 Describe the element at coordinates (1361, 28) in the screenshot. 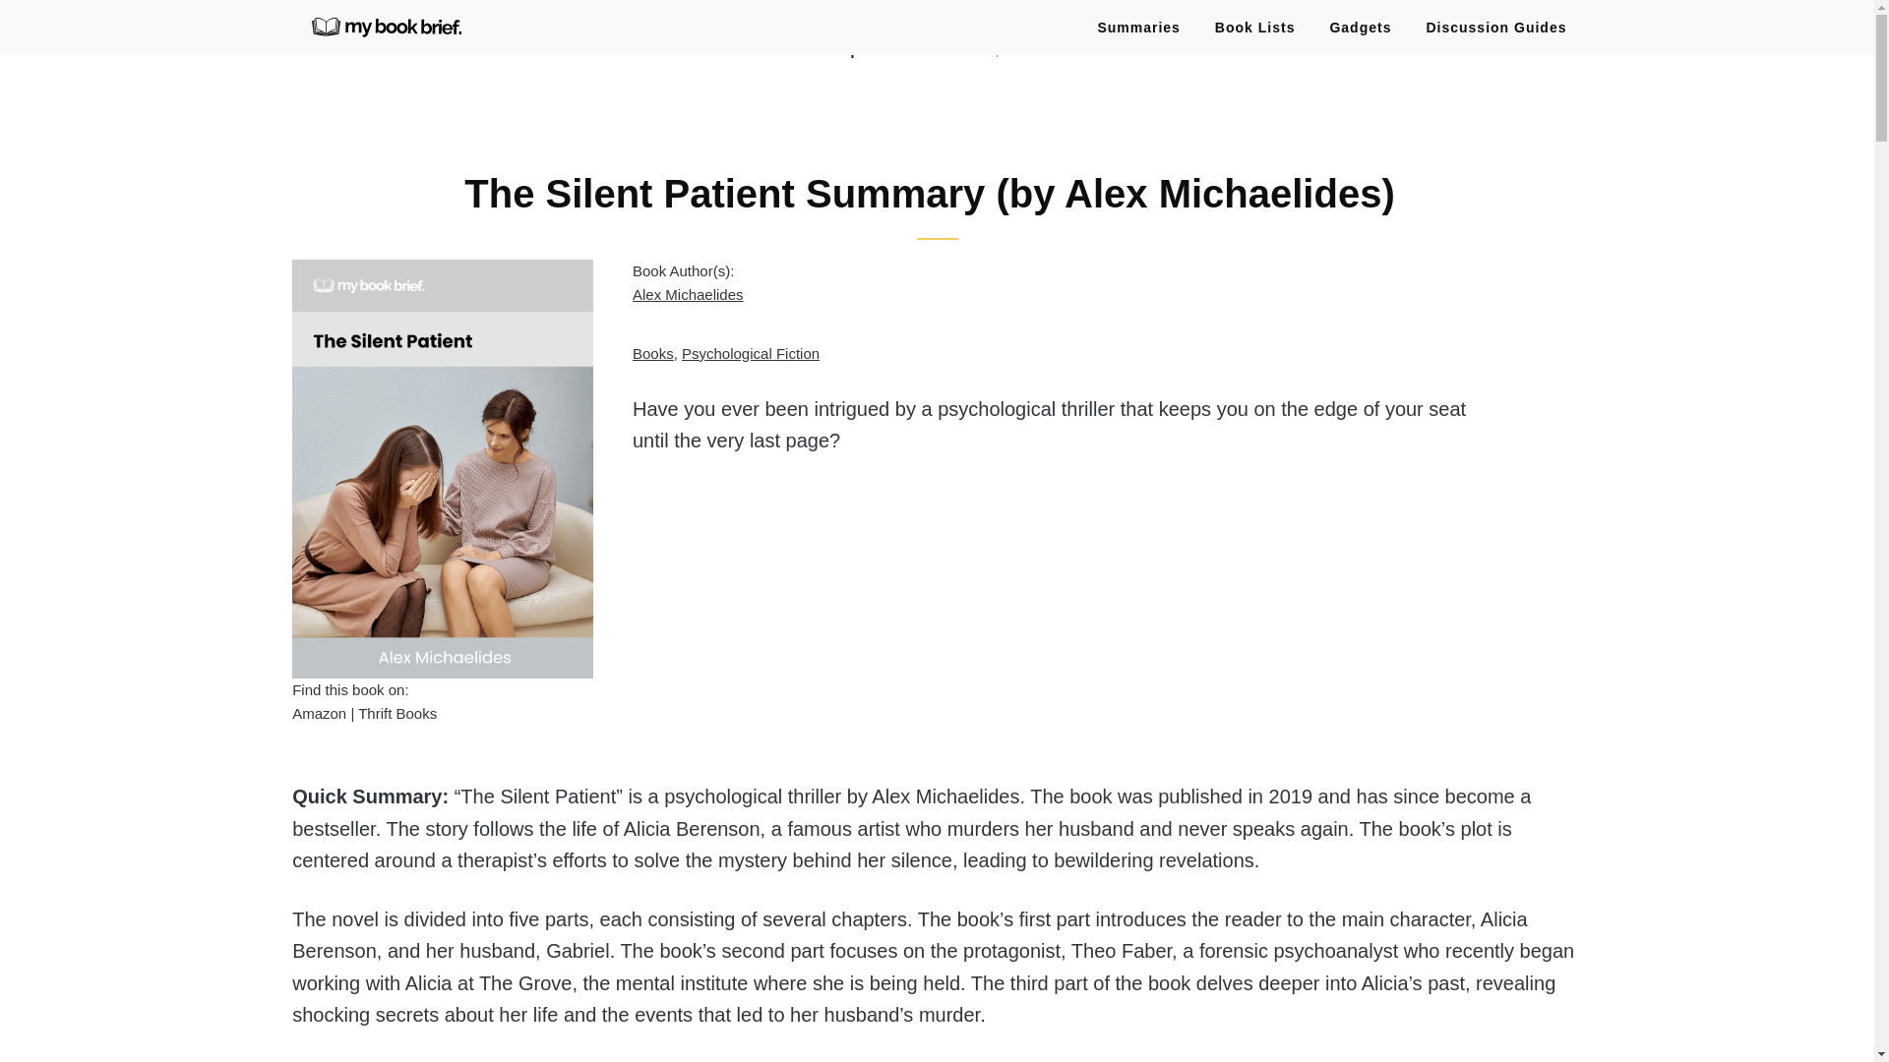

I see `Gadgets` at that location.